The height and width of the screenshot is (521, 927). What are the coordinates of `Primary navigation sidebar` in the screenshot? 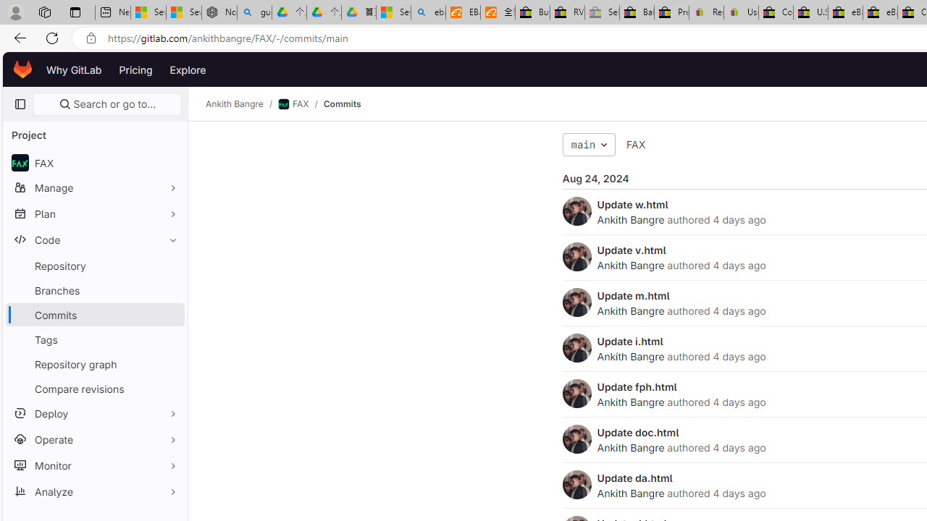 It's located at (20, 104).